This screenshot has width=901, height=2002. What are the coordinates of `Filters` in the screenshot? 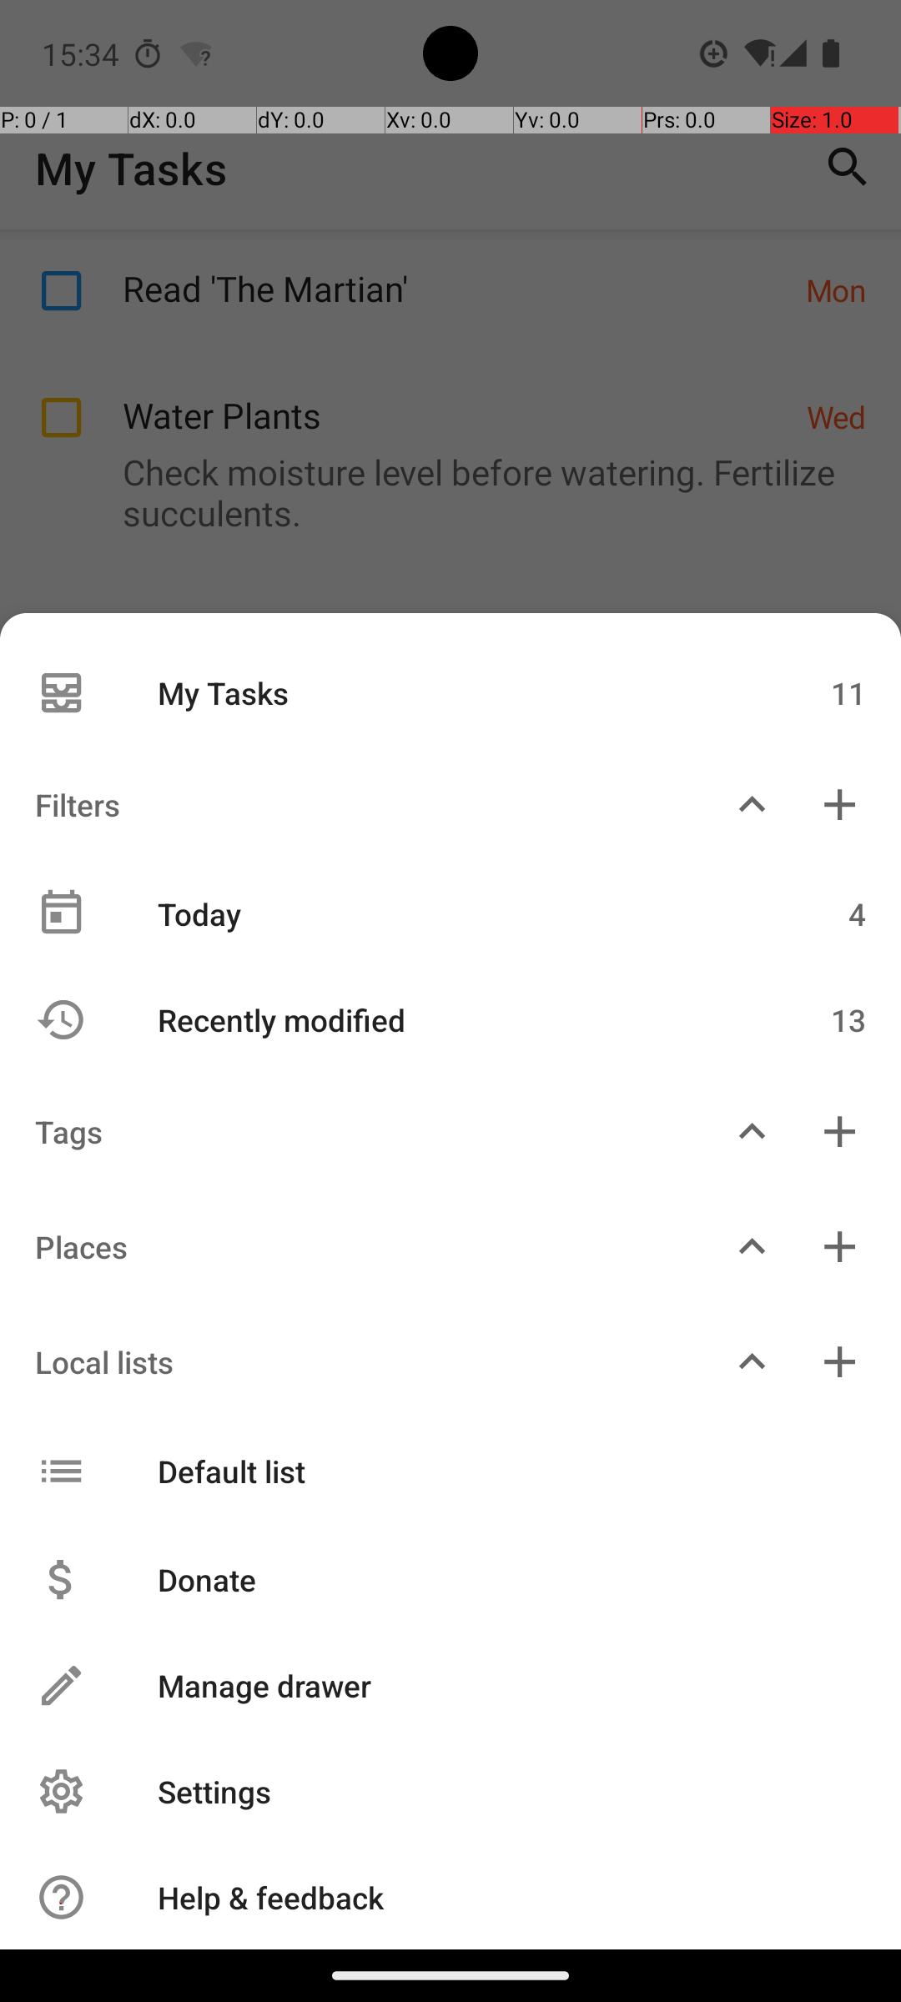 It's located at (354, 804).